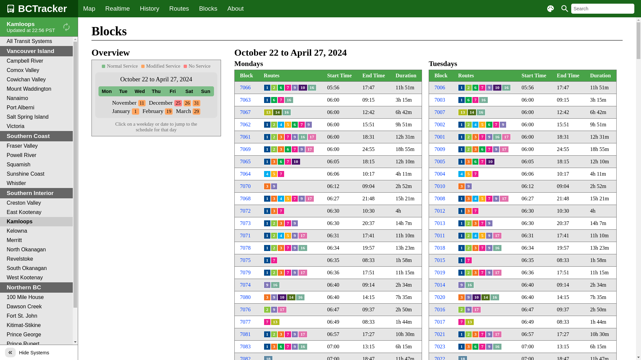  Describe the element at coordinates (440, 125) in the screenshot. I see `7002` at that location.